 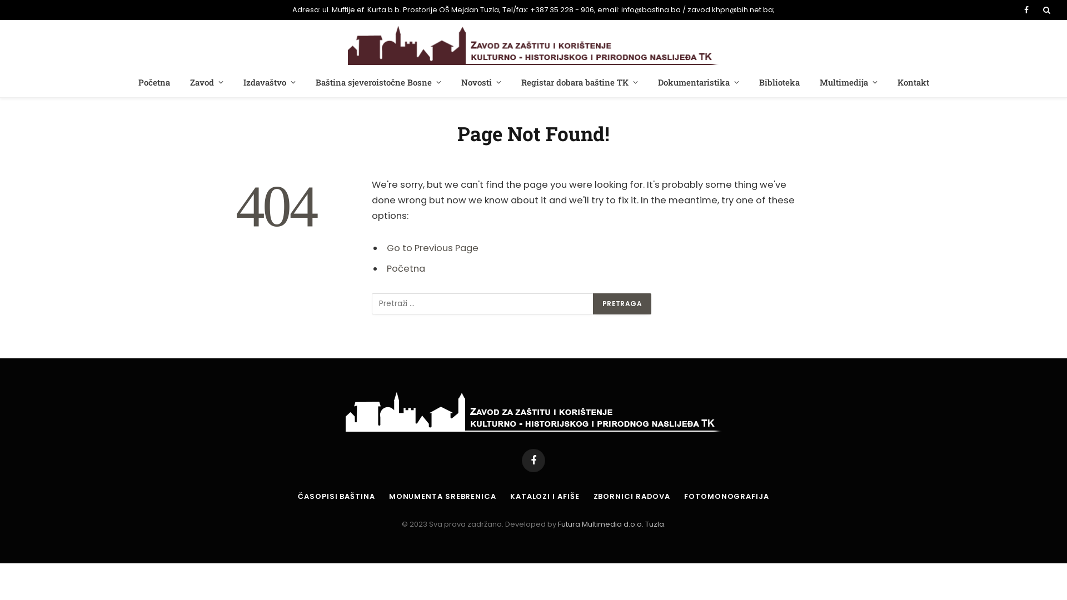 What do you see at coordinates (207, 82) in the screenshot?
I see `Zavod` at bounding box center [207, 82].